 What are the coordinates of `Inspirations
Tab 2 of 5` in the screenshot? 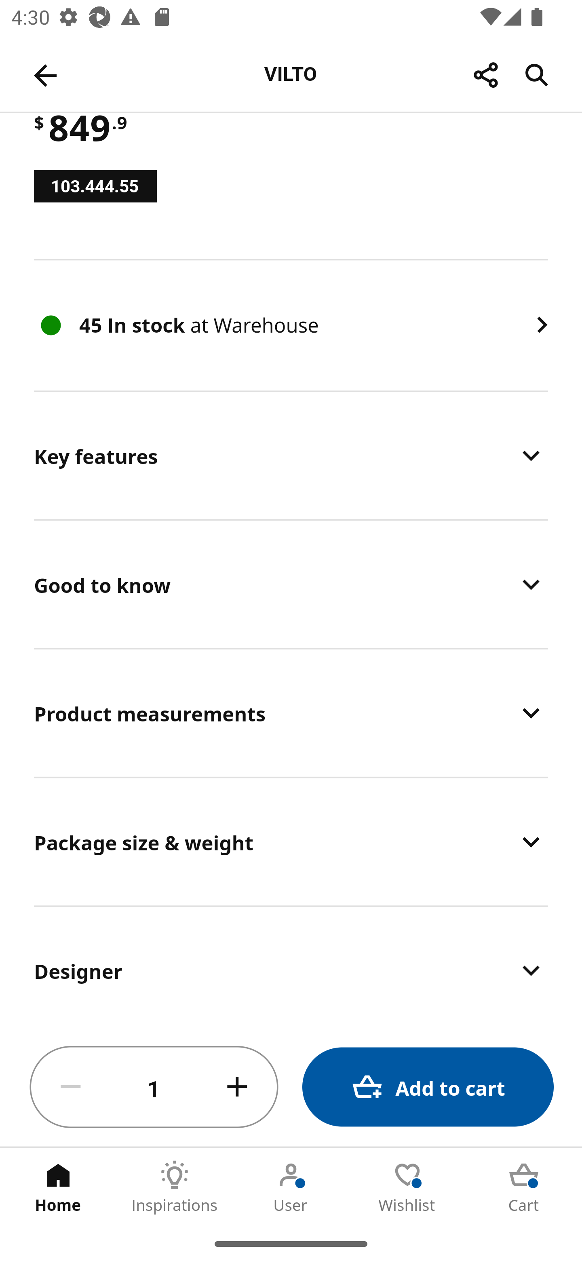 It's located at (175, 1187).